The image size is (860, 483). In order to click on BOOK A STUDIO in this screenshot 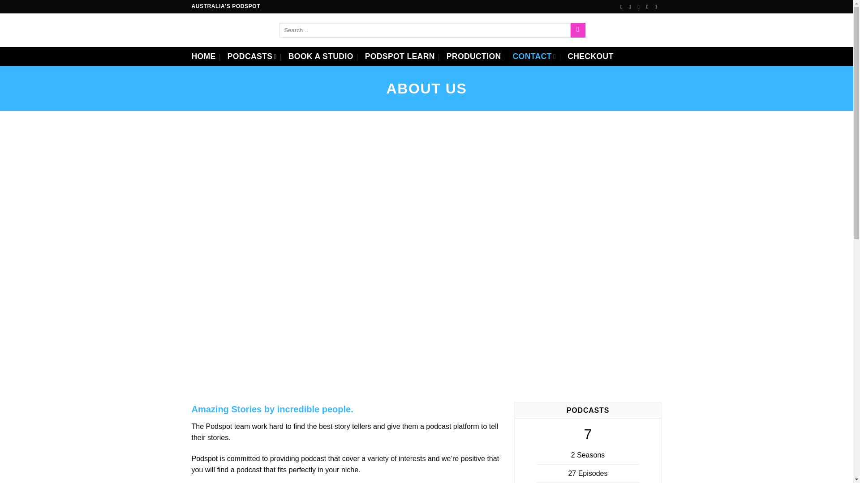, I will do `click(321, 56)`.